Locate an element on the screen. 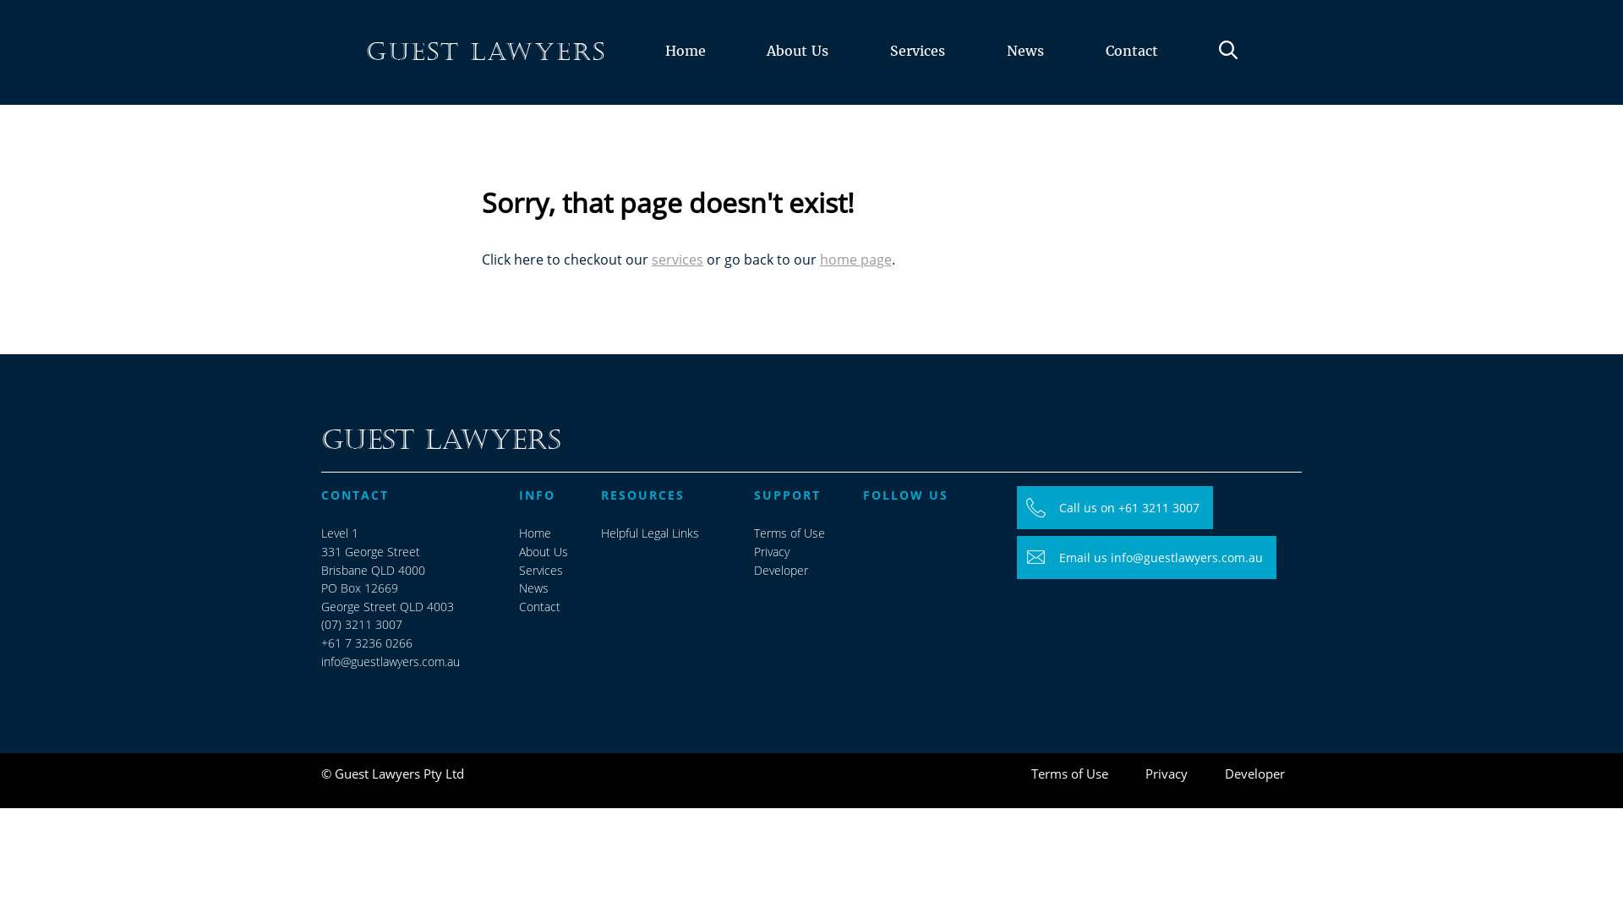 The height and width of the screenshot is (913, 1623). Call us on +61 3211 3007 is located at coordinates (1115, 508).